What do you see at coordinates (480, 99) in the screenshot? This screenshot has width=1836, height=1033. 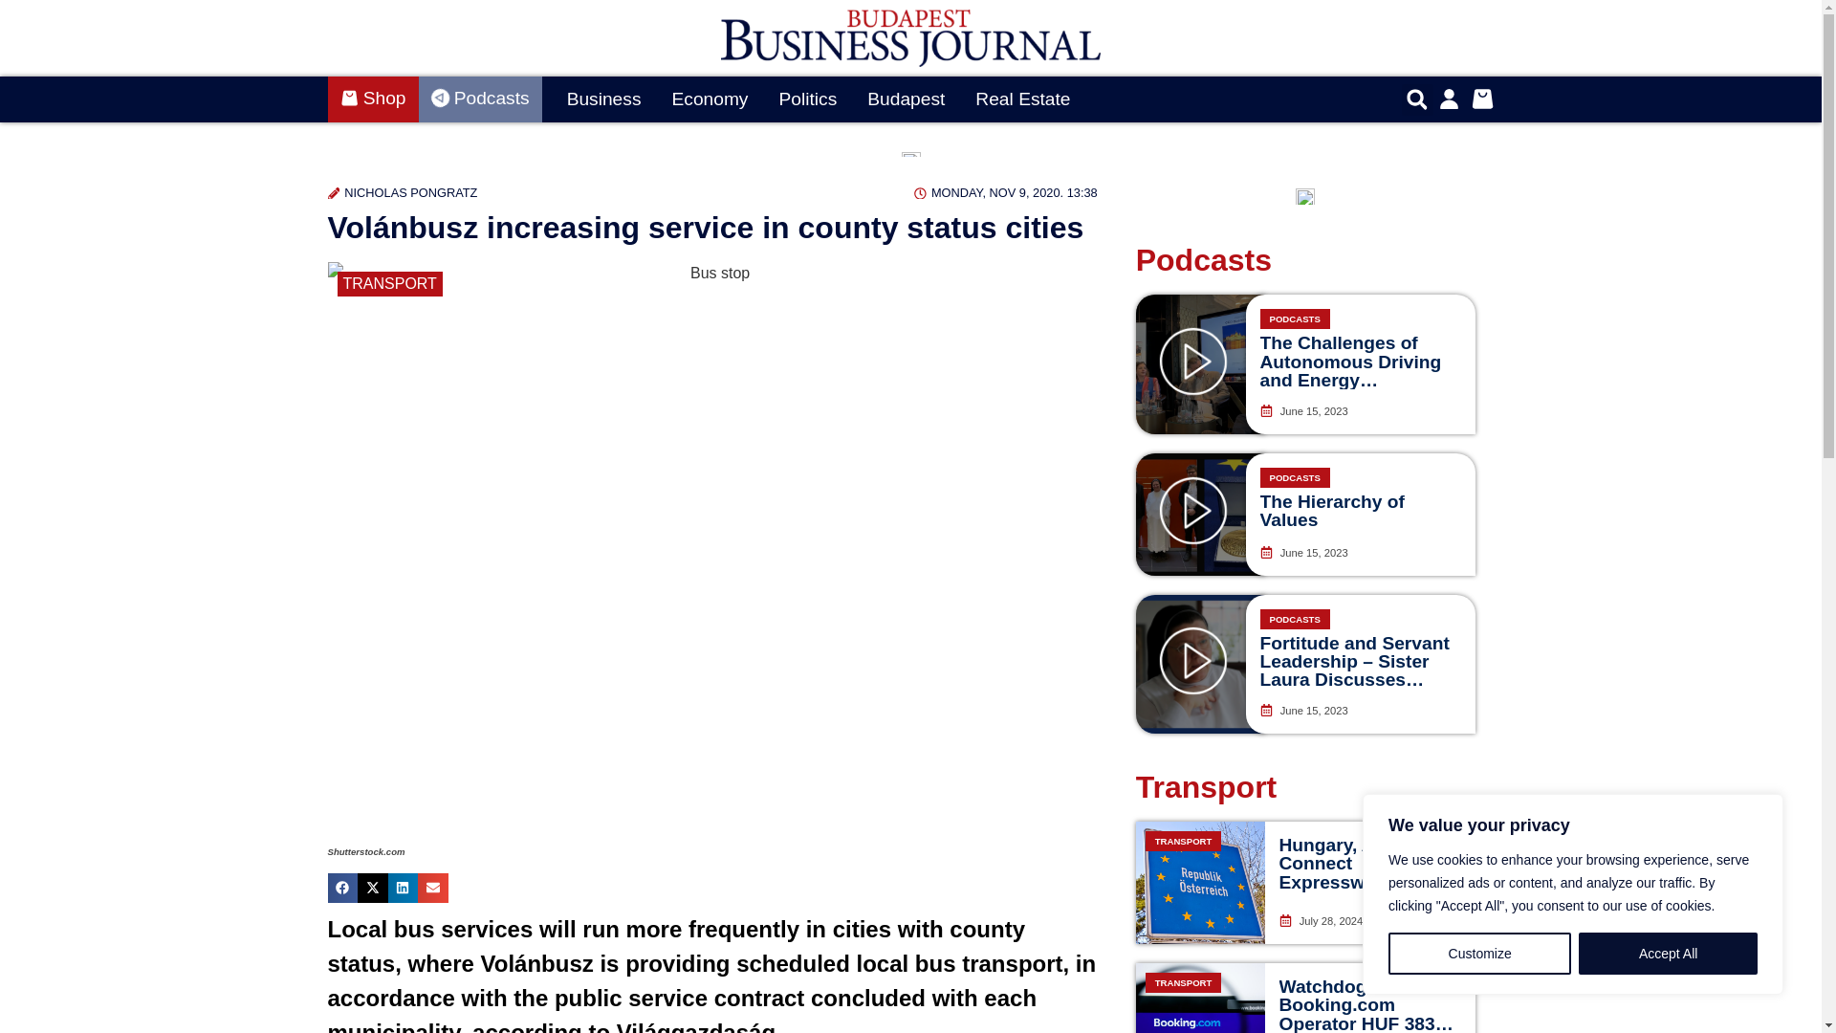 I see `Podcasts` at bounding box center [480, 99].